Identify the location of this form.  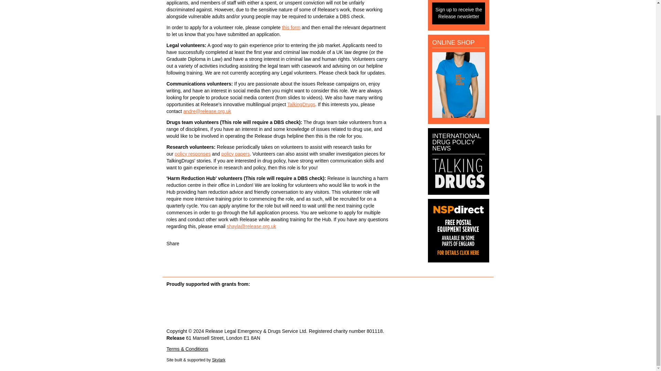
(291, 27).